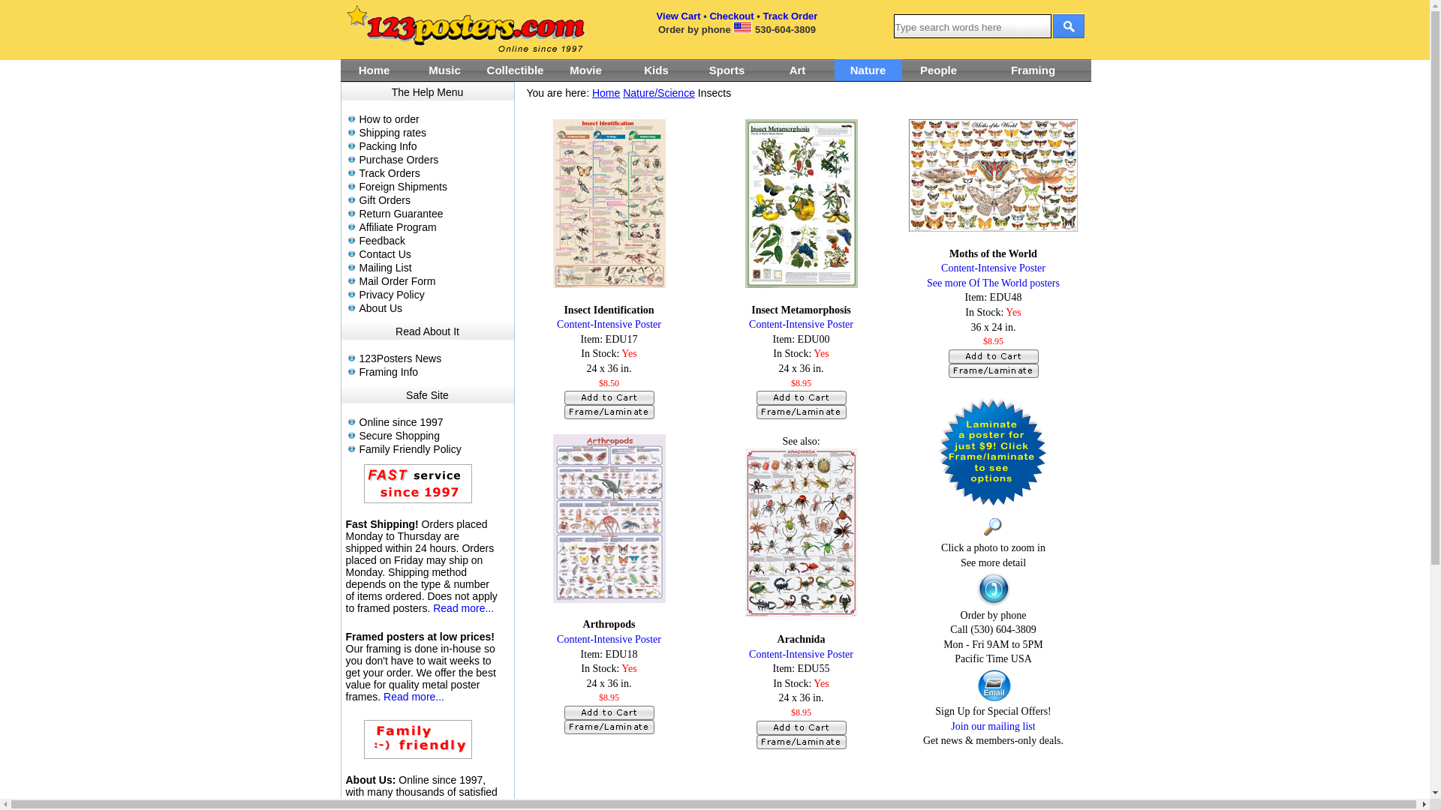 This screenshot has width=1441, height=810. What do you see at coordinates (657, 70) in the screenshot?
I see `Kids` at bounding box center [657, 70].